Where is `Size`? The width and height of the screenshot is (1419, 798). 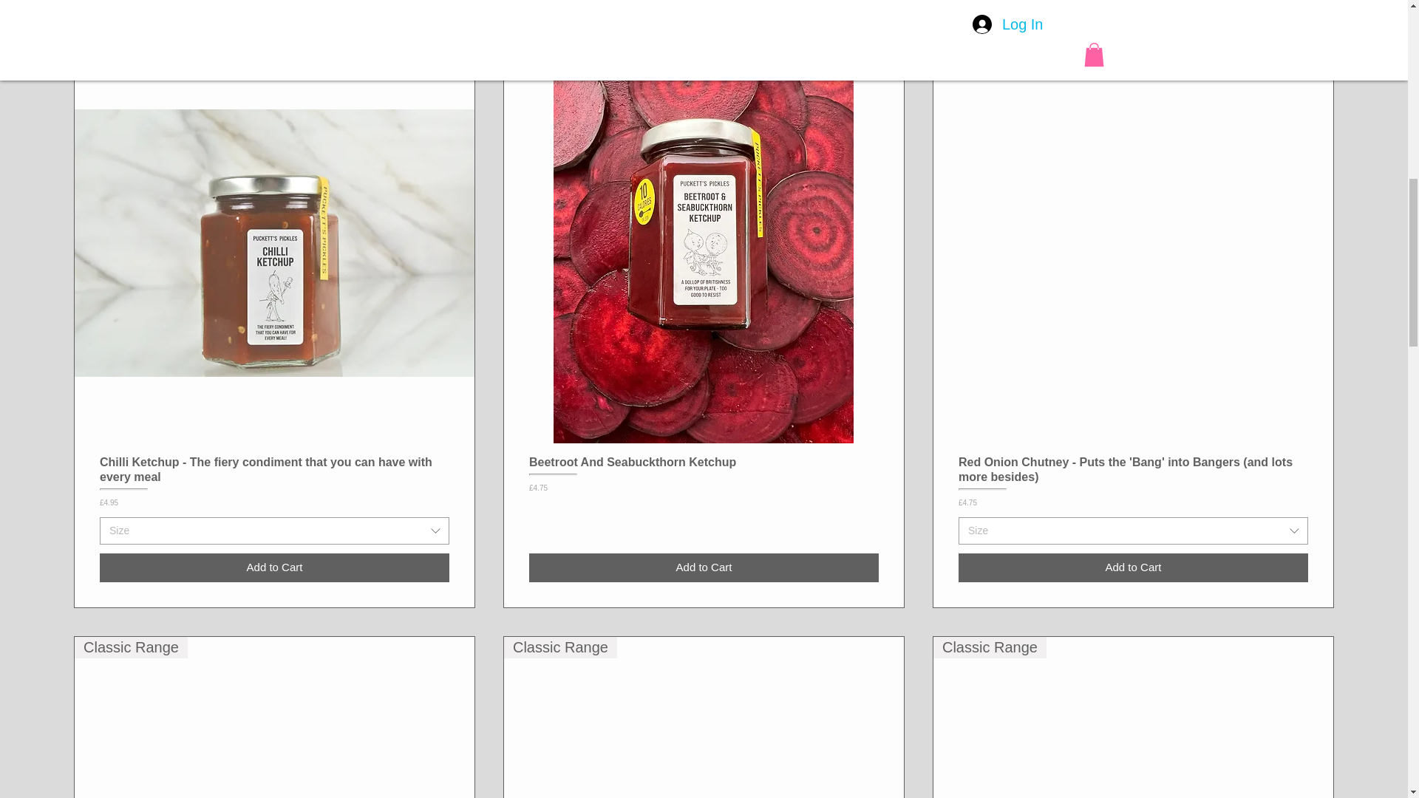 Size is located at coordinates (274, 531).